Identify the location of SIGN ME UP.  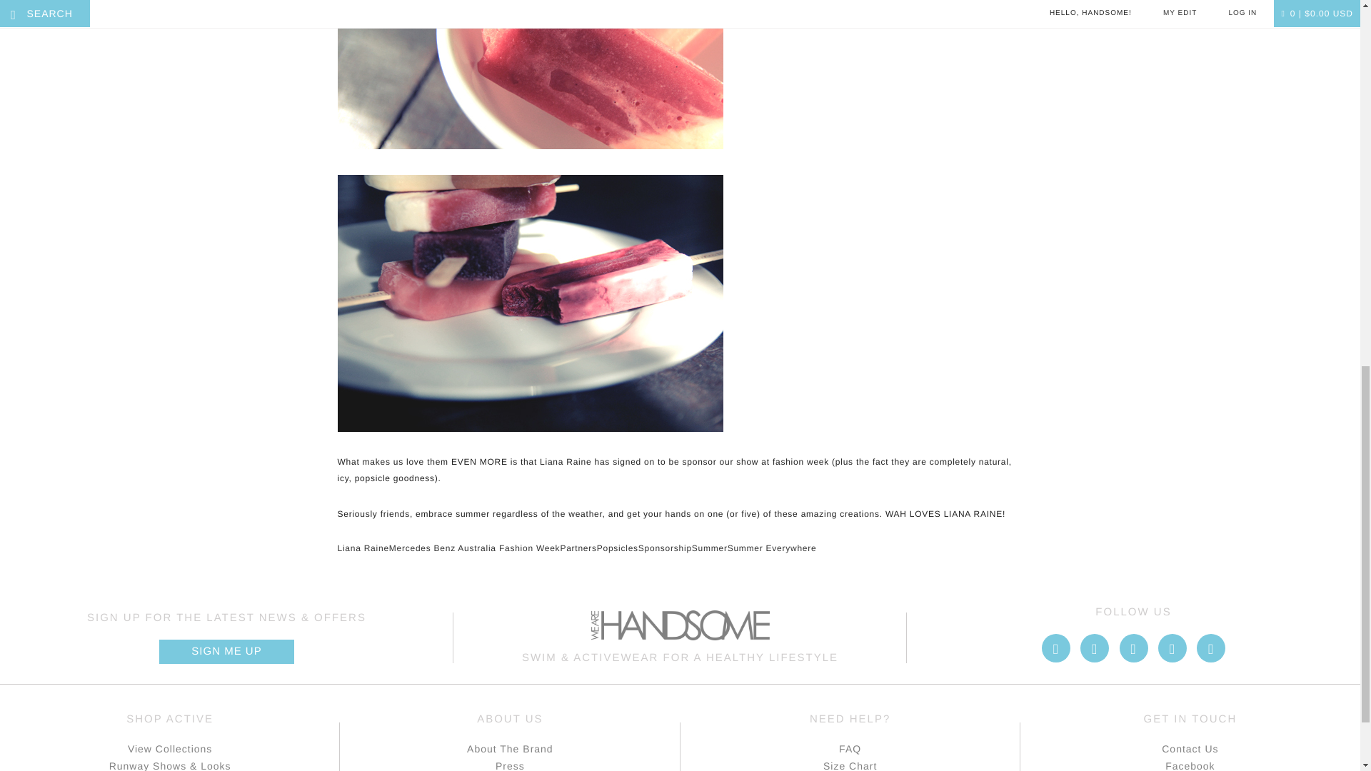
(226, 651).